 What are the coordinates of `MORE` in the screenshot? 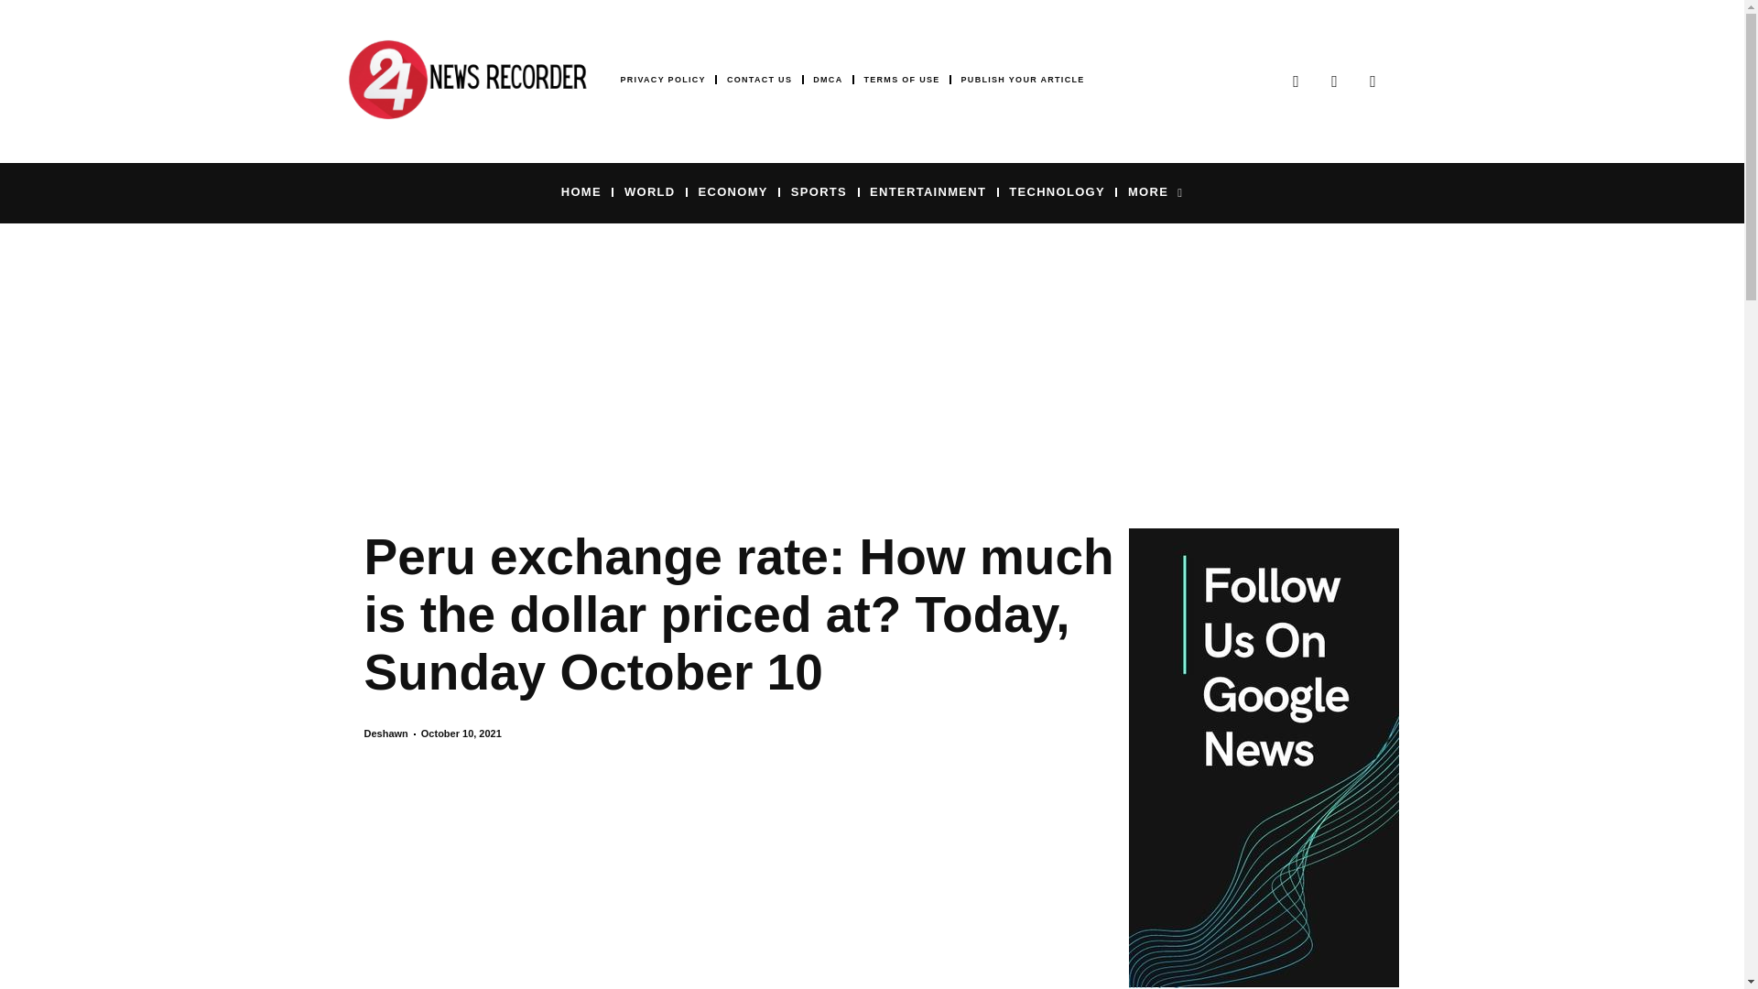 It's located at (1156, 191).